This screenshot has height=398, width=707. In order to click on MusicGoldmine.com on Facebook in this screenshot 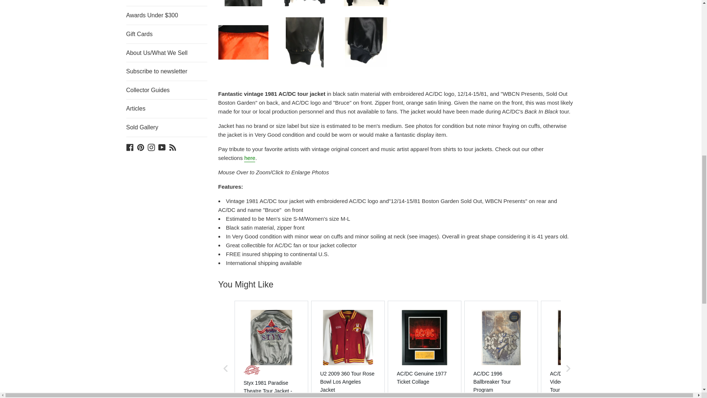, I will do `click(130, 147)`.